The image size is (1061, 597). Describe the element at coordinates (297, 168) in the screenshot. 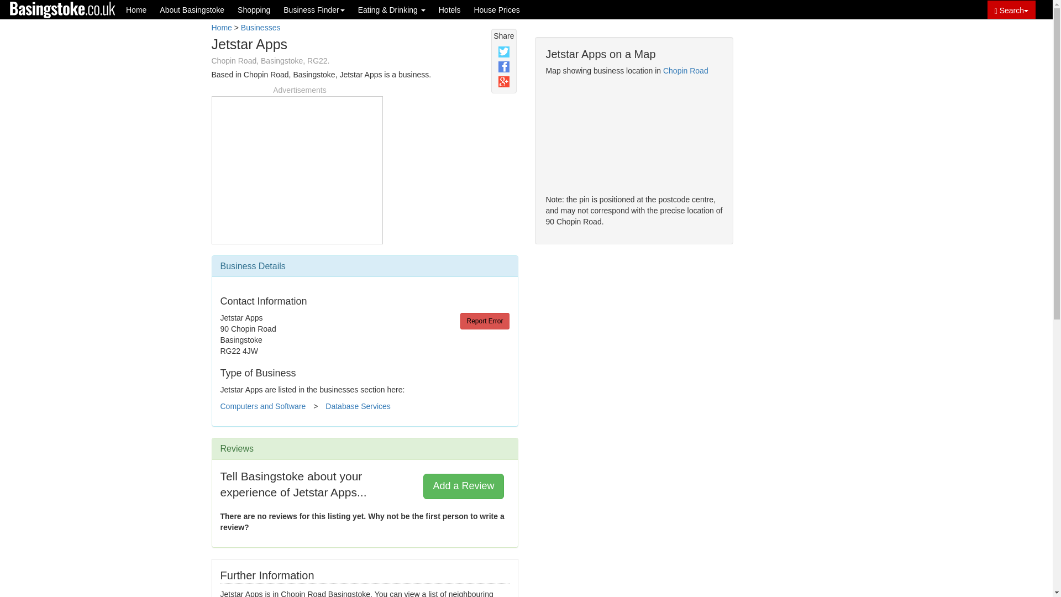

I see `Advertisement` at that location.